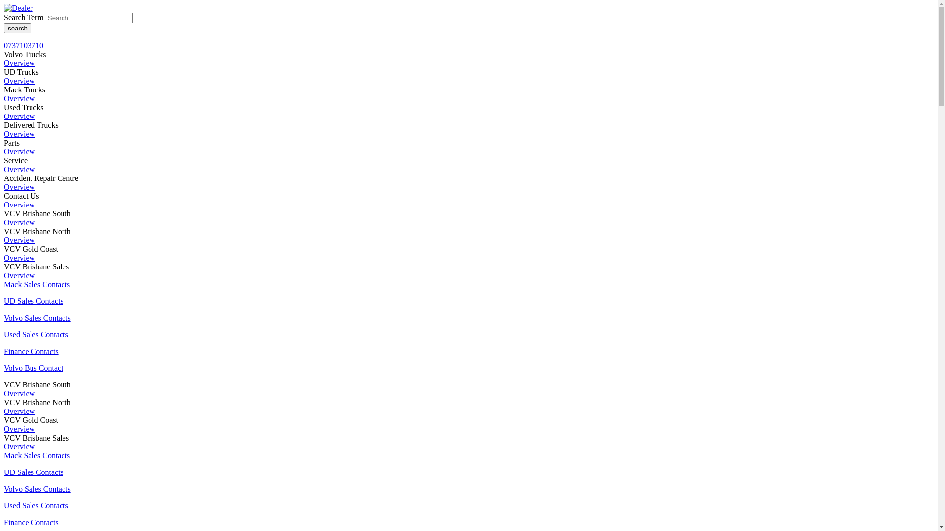 The width and height of the screenshot is (945, 531). Describe the element at coordinates (31, 249) in the screenshot. I see `VCV Gold Coast` at that location.